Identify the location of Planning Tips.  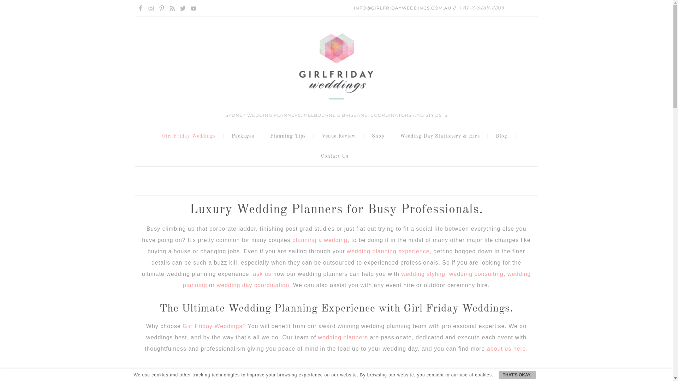
(290, 136).